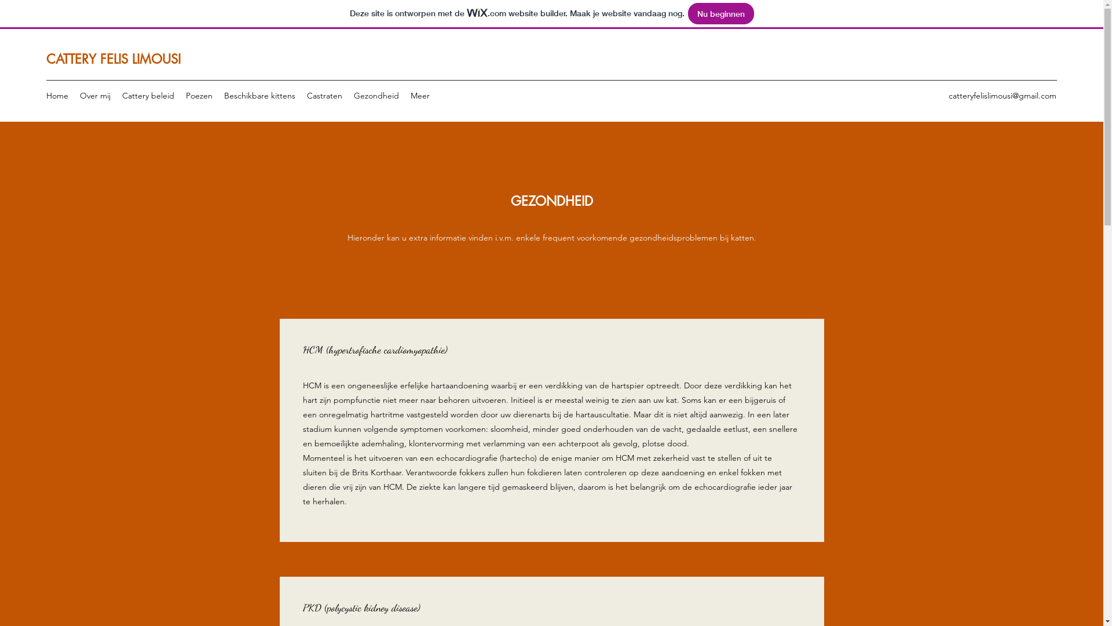 The image size is (1112, 626). I want to click on Poezen, so click(199, 96).